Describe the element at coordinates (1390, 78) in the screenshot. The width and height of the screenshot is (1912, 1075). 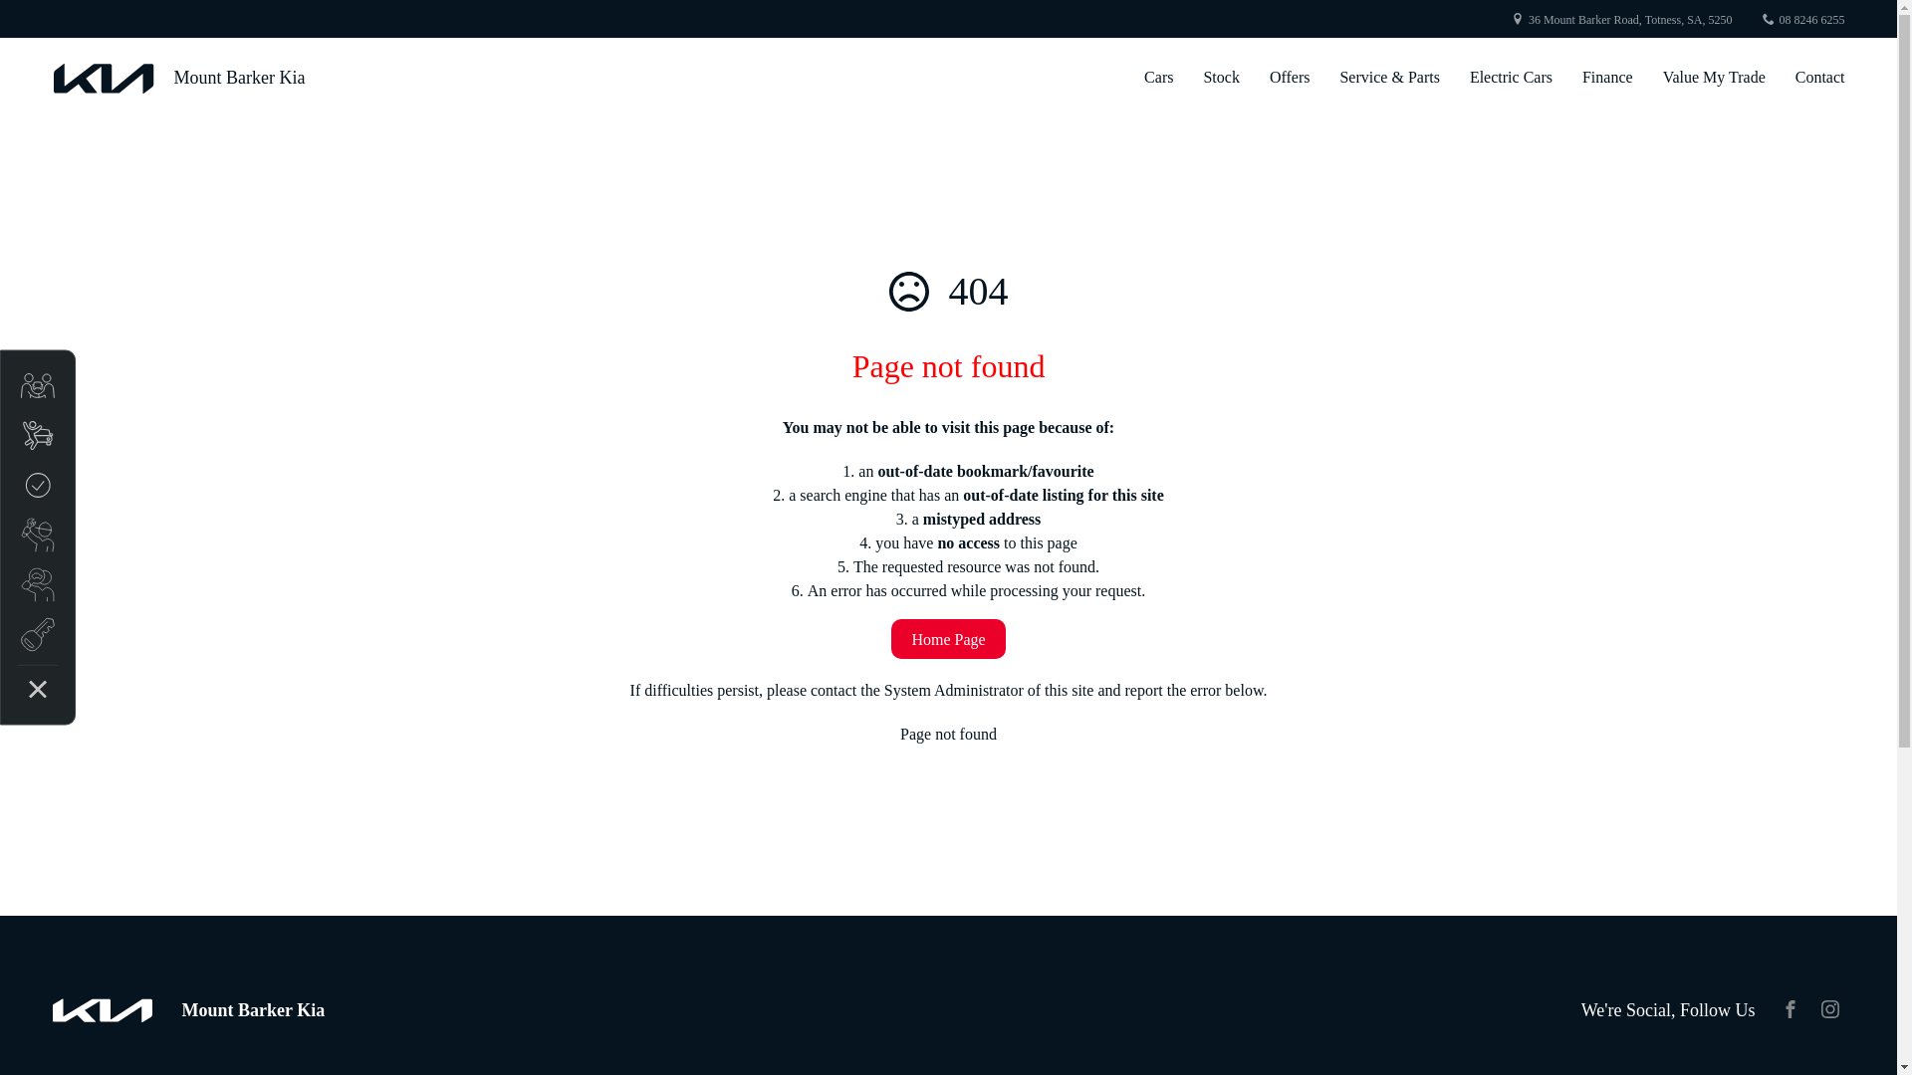
I see `Service & Parts` at that location.